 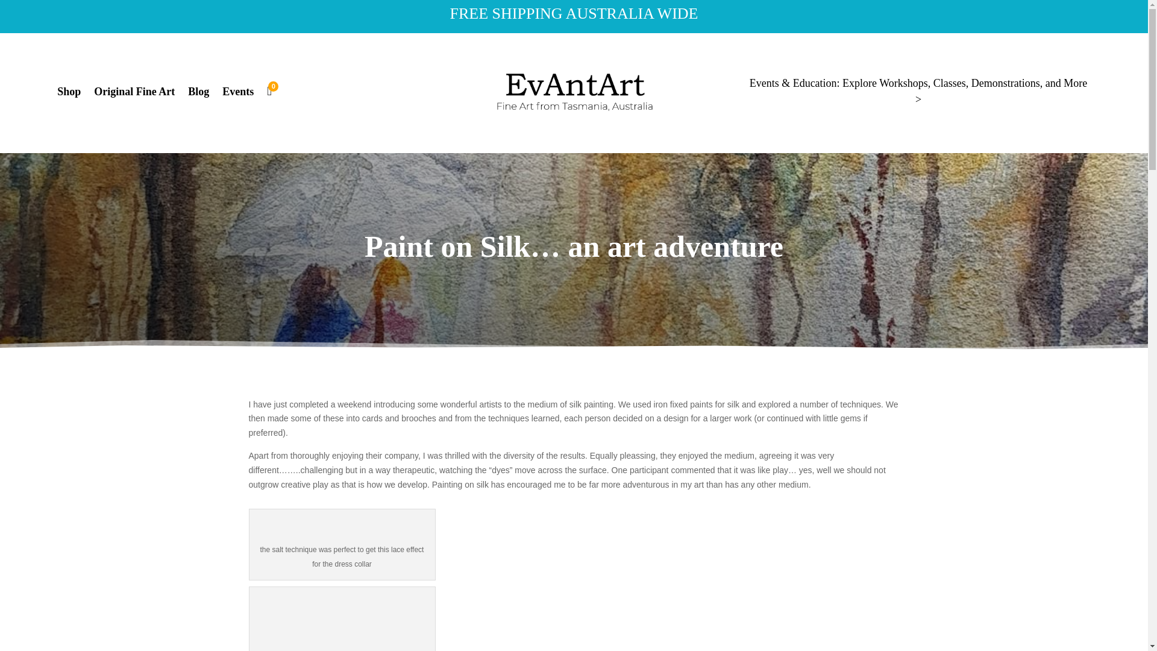 What do you see at coordinates (198, 94) in the screenshot?
I see `Blog` at bounding box center [198, 94].